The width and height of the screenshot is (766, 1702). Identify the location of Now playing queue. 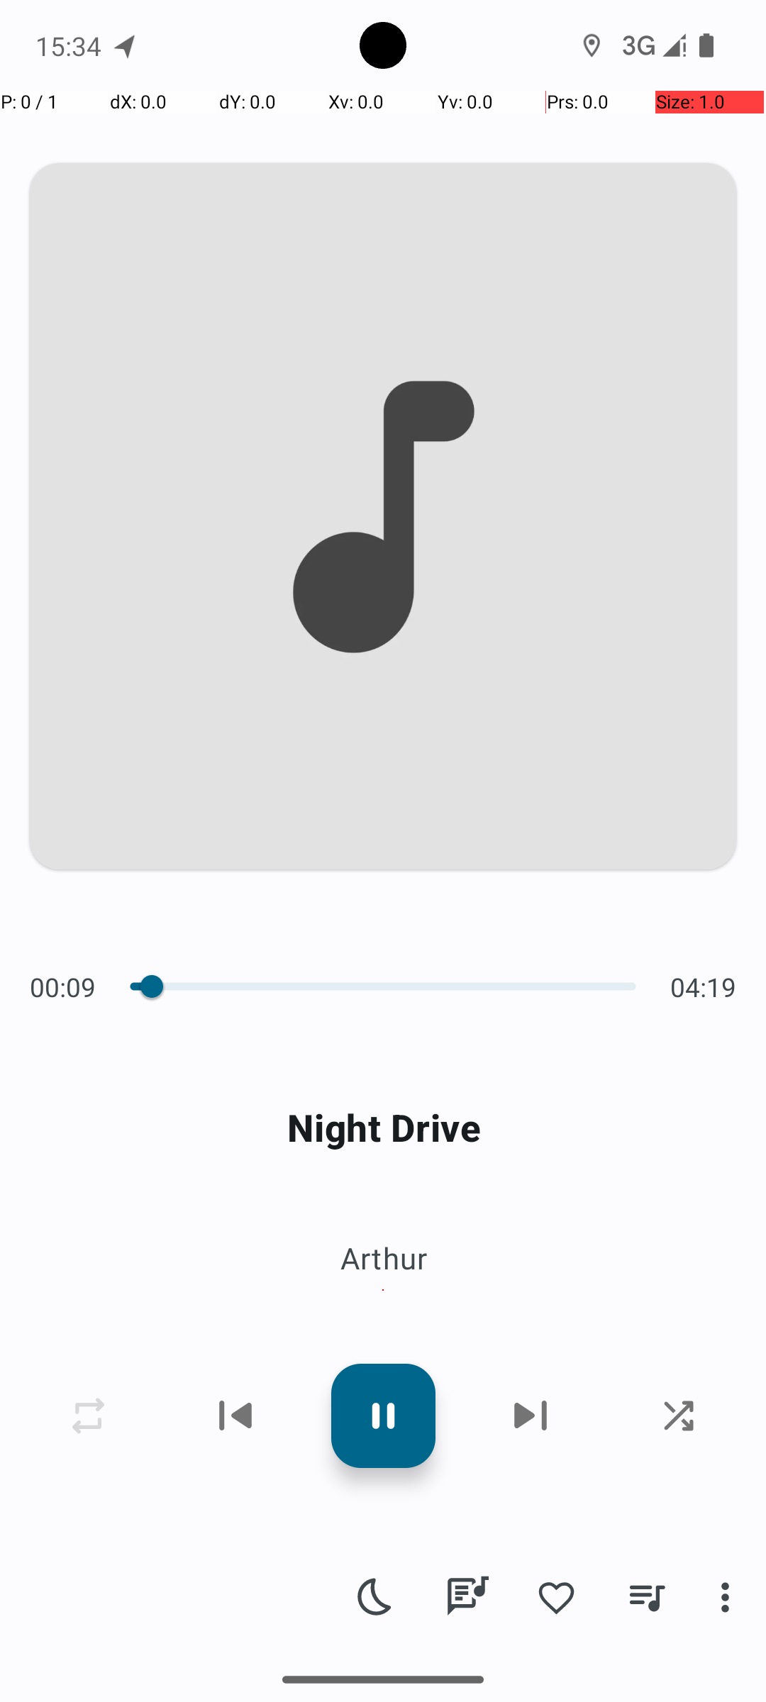
(647, 1597).